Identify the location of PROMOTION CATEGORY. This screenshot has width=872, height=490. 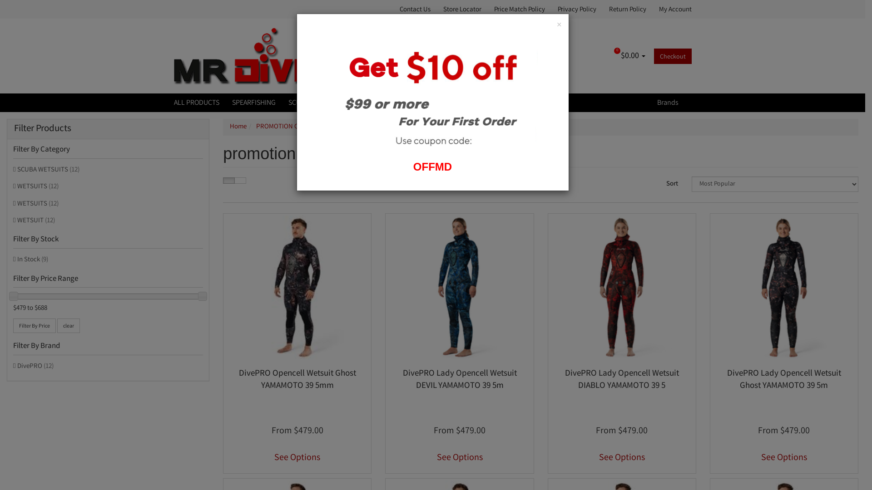
(291, 127).